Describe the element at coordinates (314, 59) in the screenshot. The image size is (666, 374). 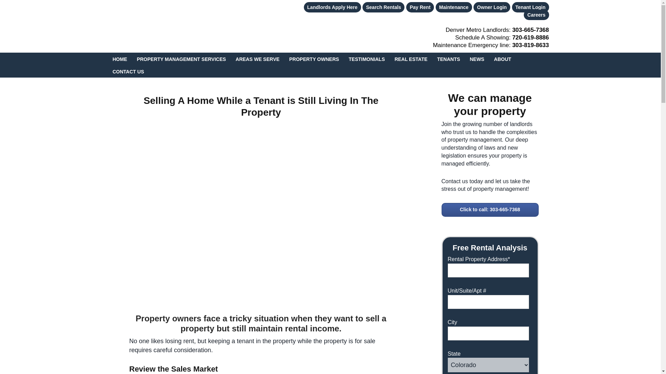
I see `PROPERTY OWNERS` at that location.